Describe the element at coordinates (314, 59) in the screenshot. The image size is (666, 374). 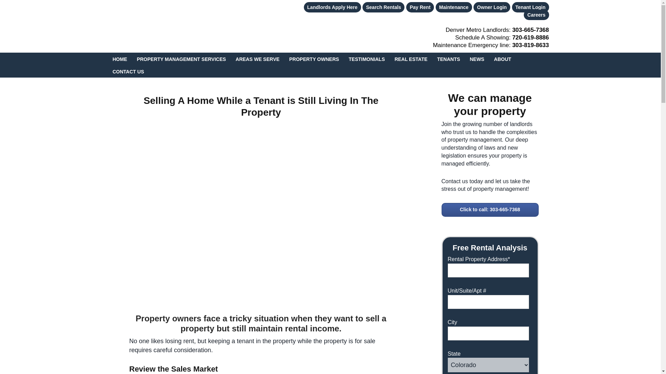
I see `PROPERTY OWNERS` at that location.